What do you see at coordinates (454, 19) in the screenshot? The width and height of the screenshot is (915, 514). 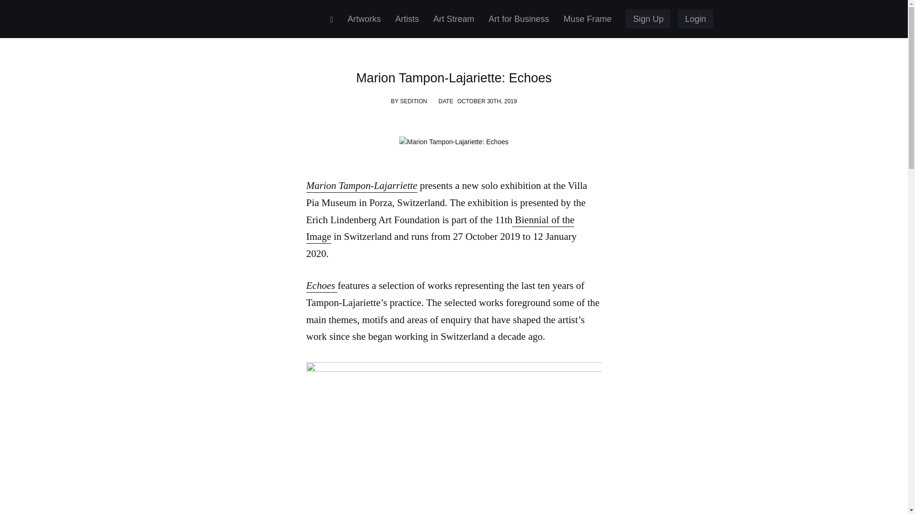 I see `Art Stream` at bounding box center [454, 19].